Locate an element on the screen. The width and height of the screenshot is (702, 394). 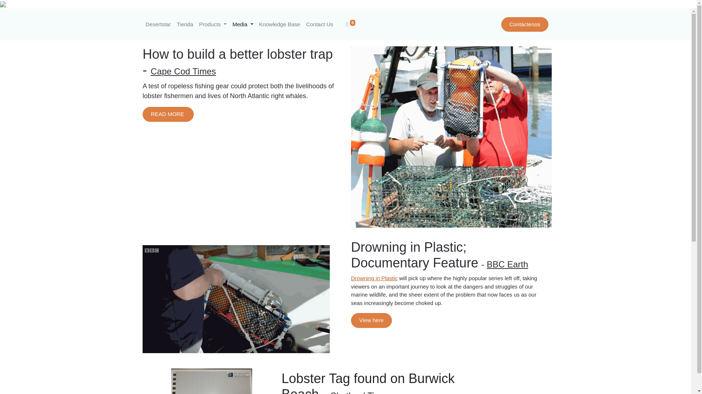
View here is located at coordinates (371, 320).